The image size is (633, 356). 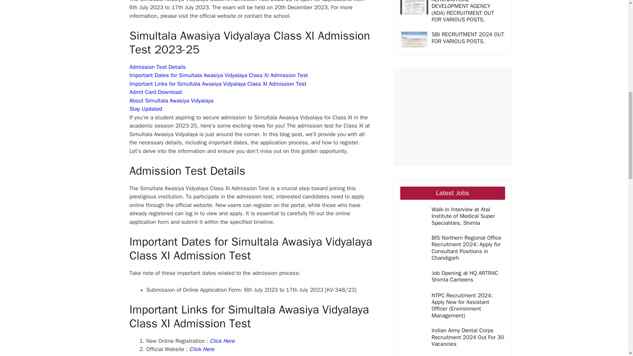 I want to click on Stay Updated, so click(x=145, y=109).